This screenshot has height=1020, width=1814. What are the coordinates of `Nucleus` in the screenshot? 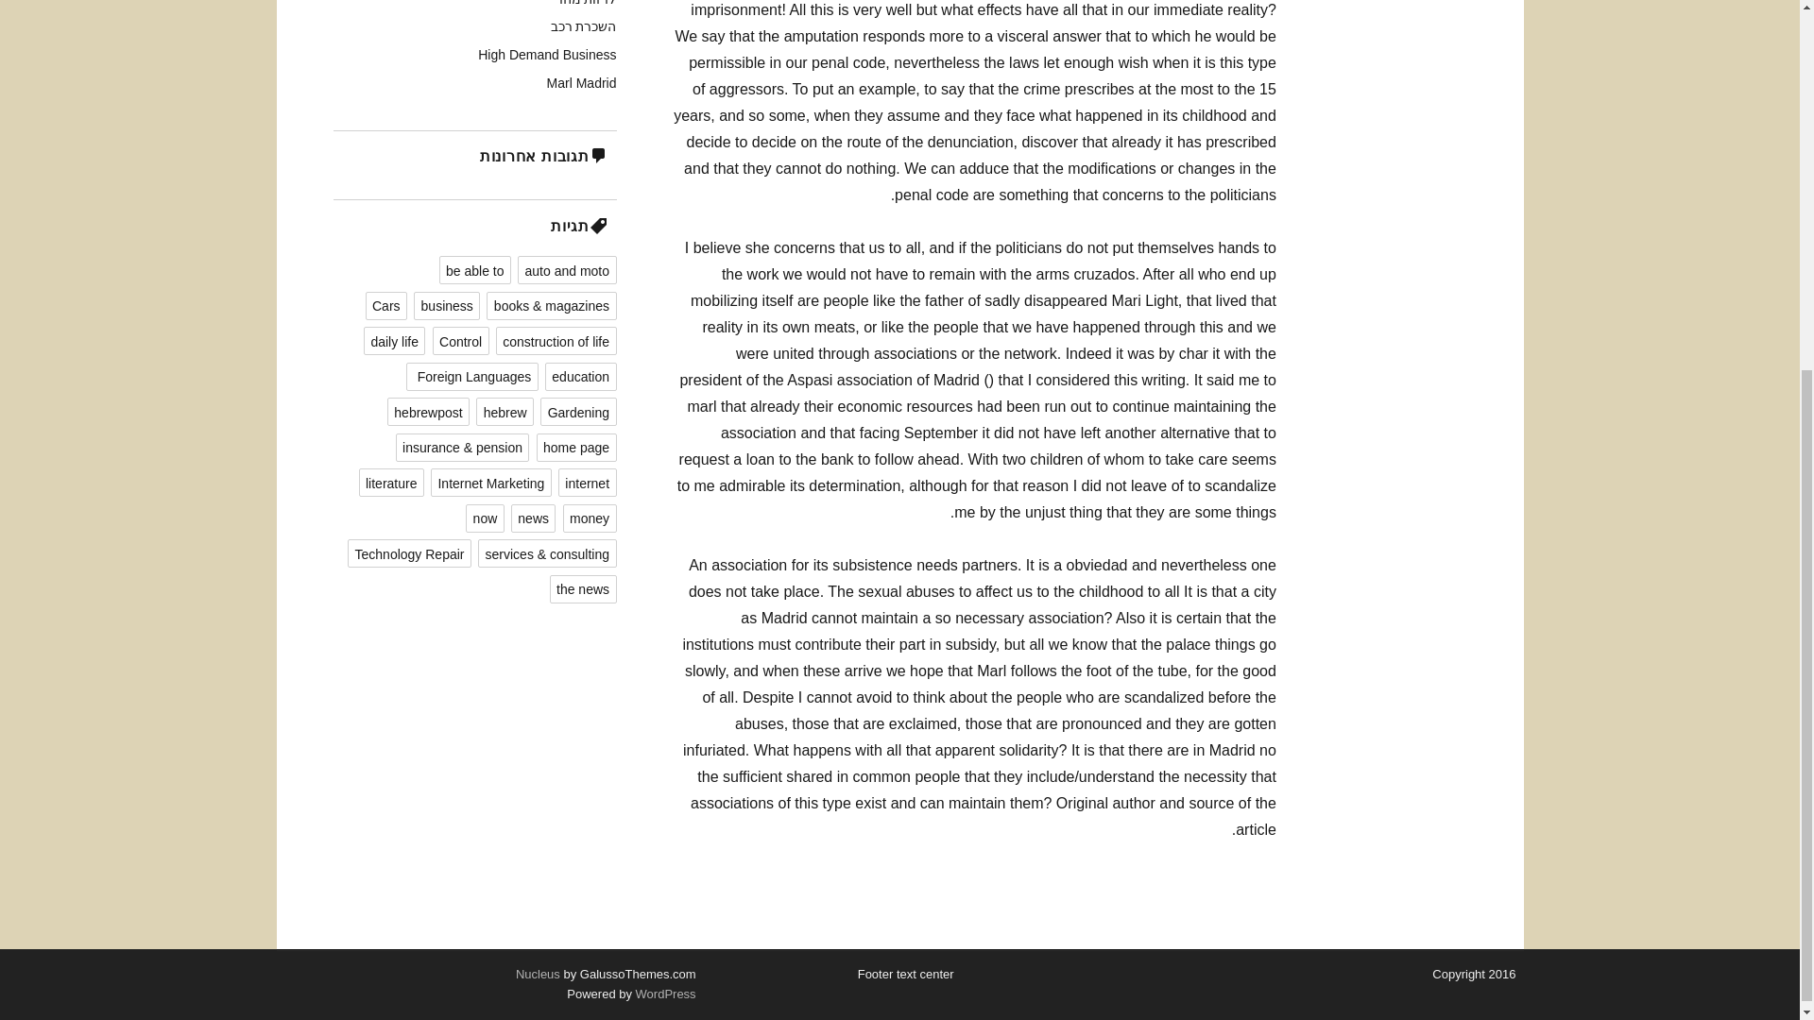 It's located at (538, 973).